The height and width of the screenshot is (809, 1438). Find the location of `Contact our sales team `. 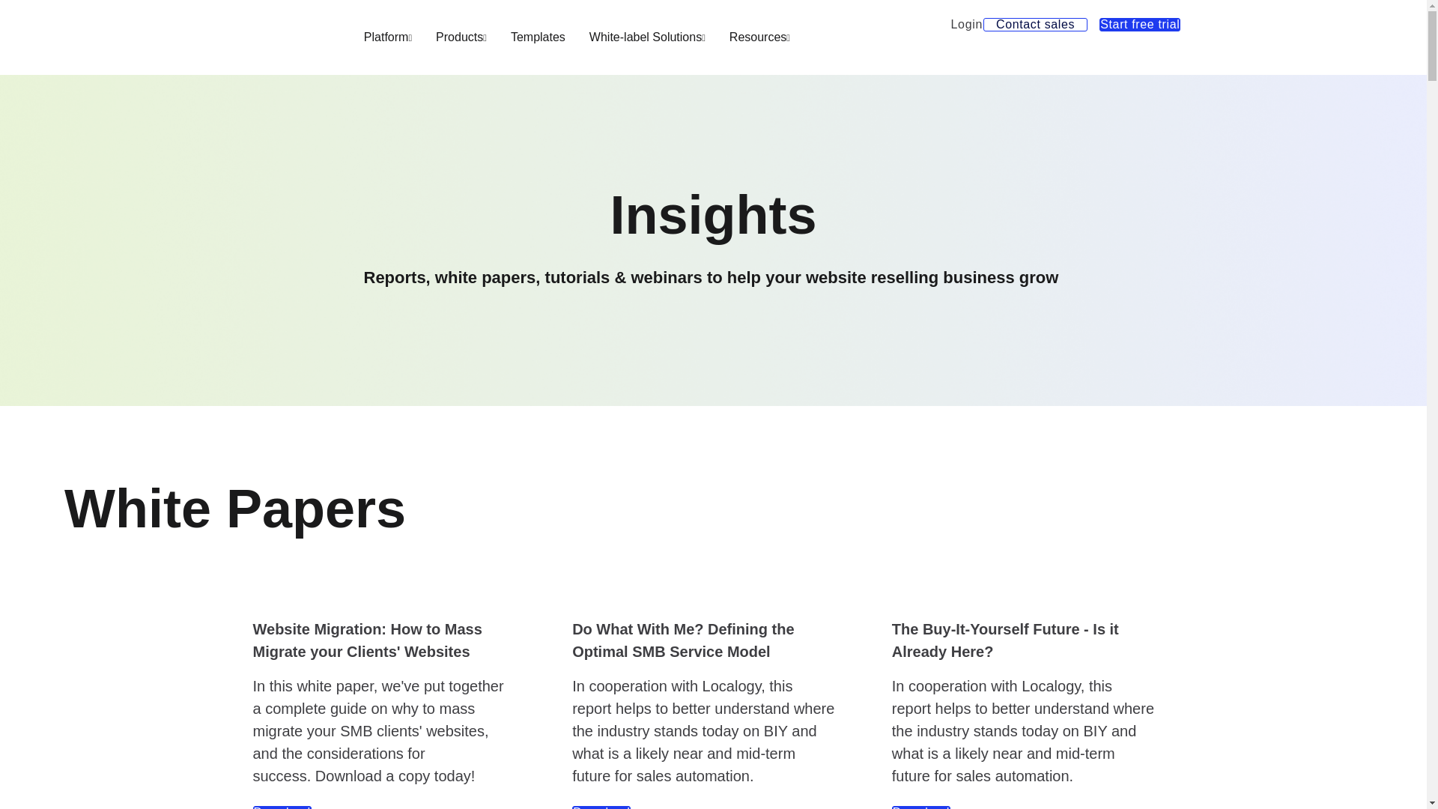

Contact our sales team  is located at coordinates (1035, 24).